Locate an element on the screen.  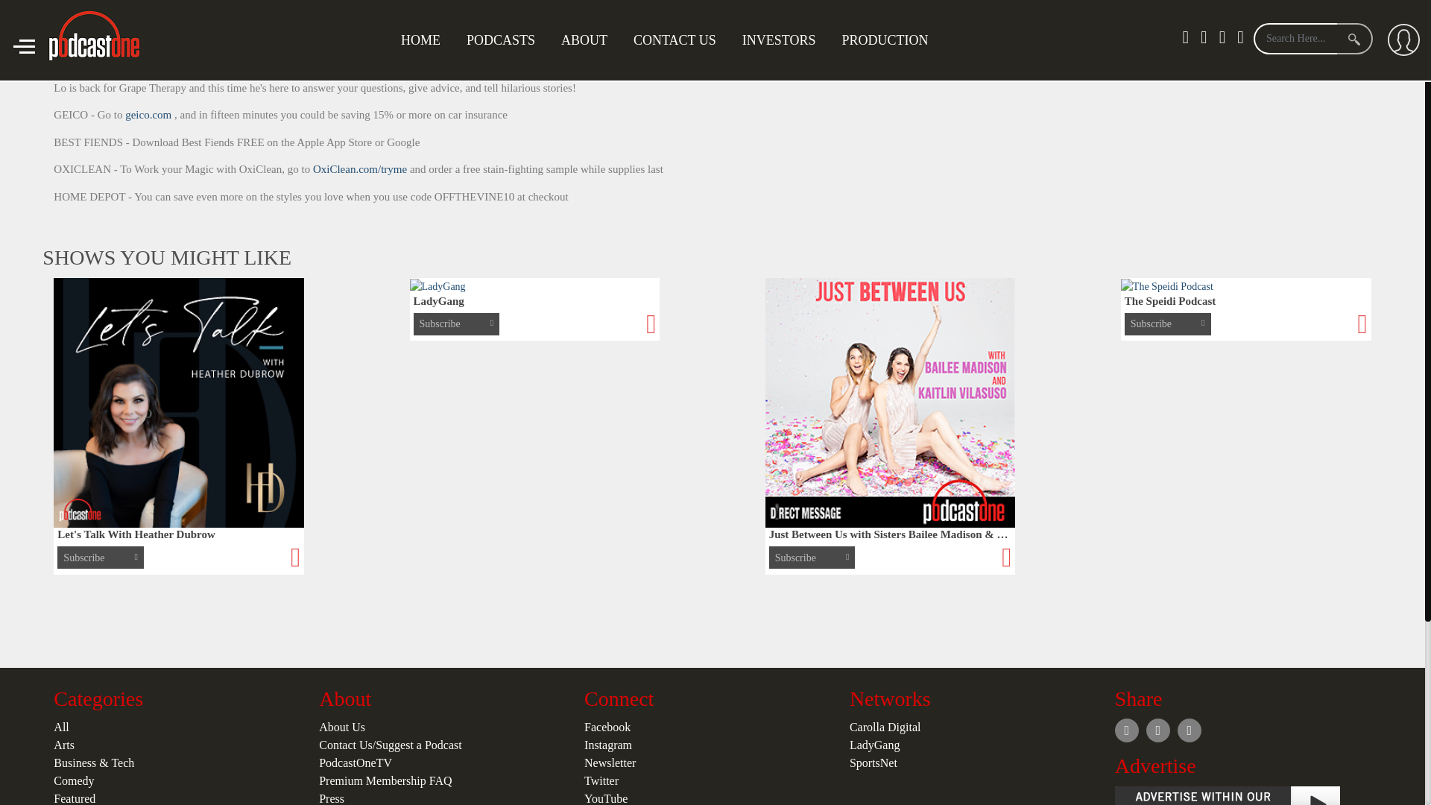
PODCASTS is located at coordinates (501, 40).